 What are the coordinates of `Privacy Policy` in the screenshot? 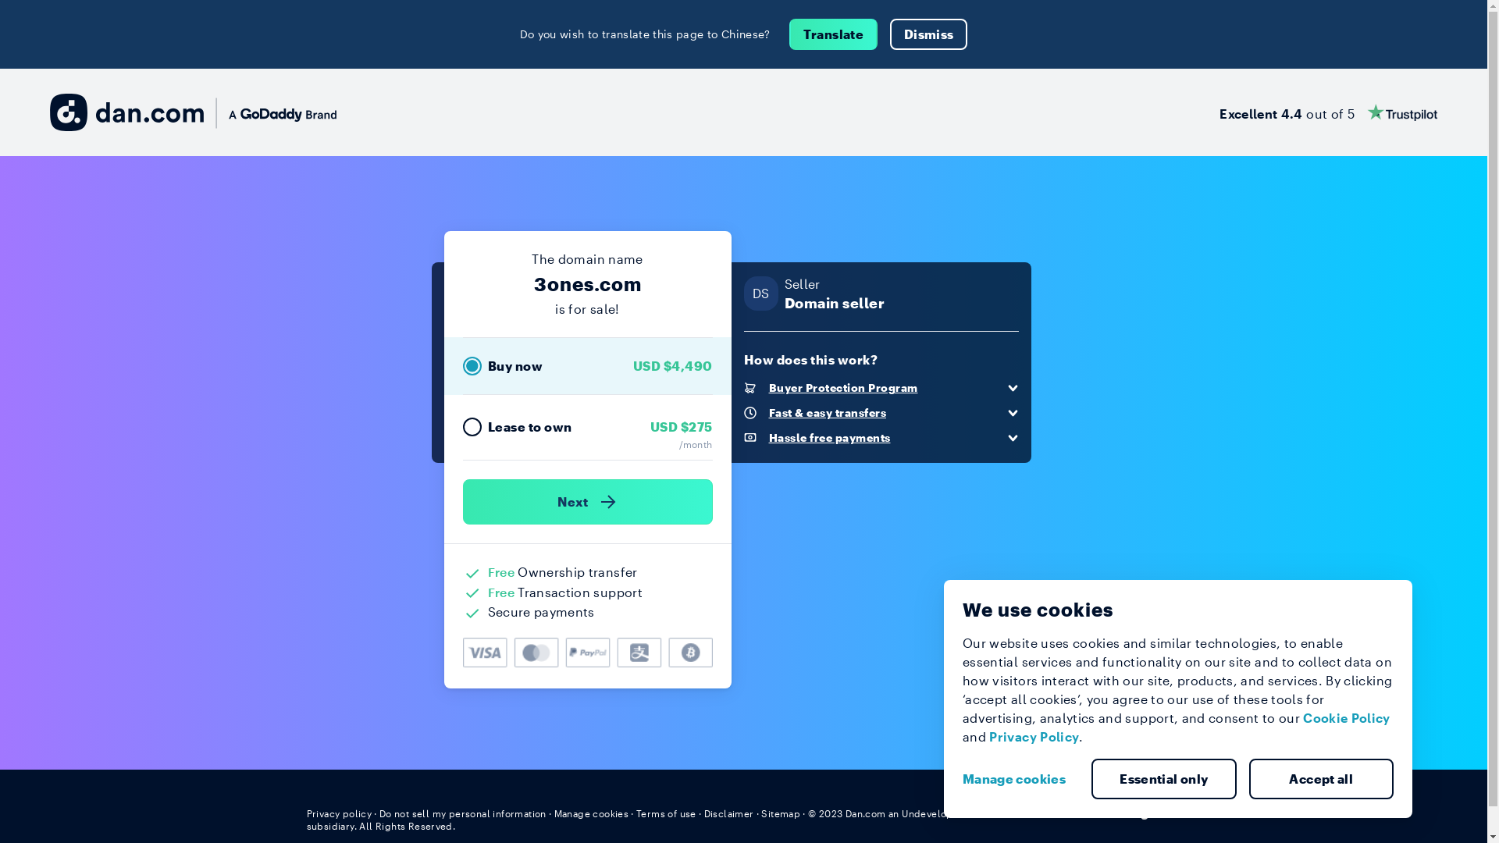 It's located at (1034, 737).